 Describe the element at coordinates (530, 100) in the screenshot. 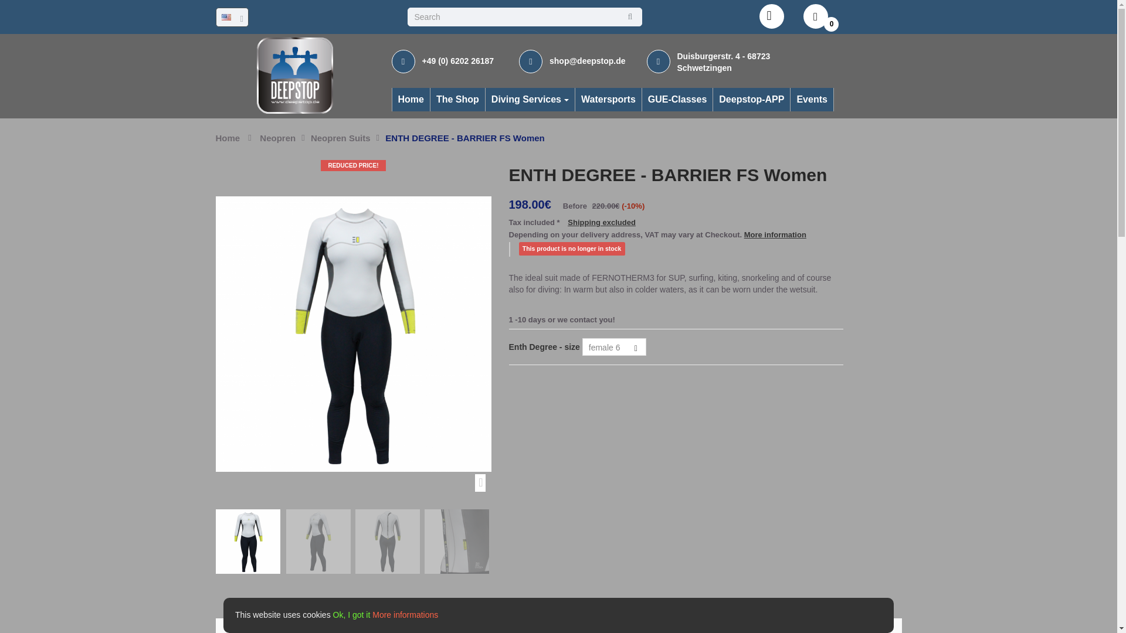

I see `Diving Services` at that location.